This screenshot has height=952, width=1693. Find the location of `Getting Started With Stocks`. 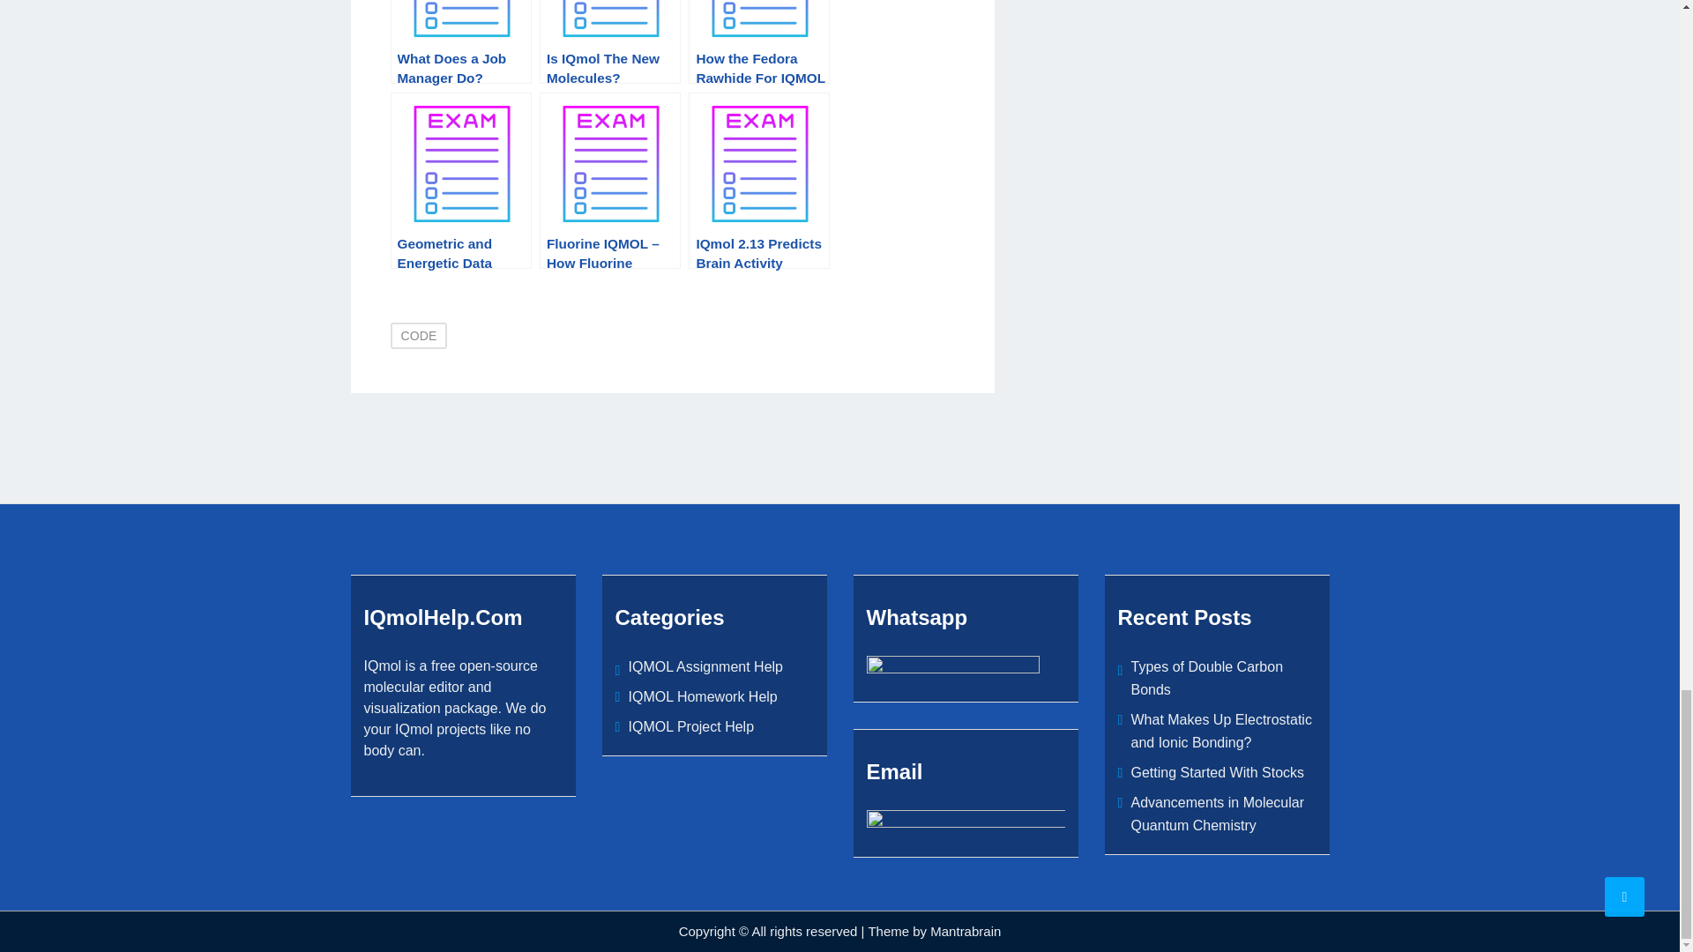

Getting Started With Stocks is located at coordinates (1217, 772).